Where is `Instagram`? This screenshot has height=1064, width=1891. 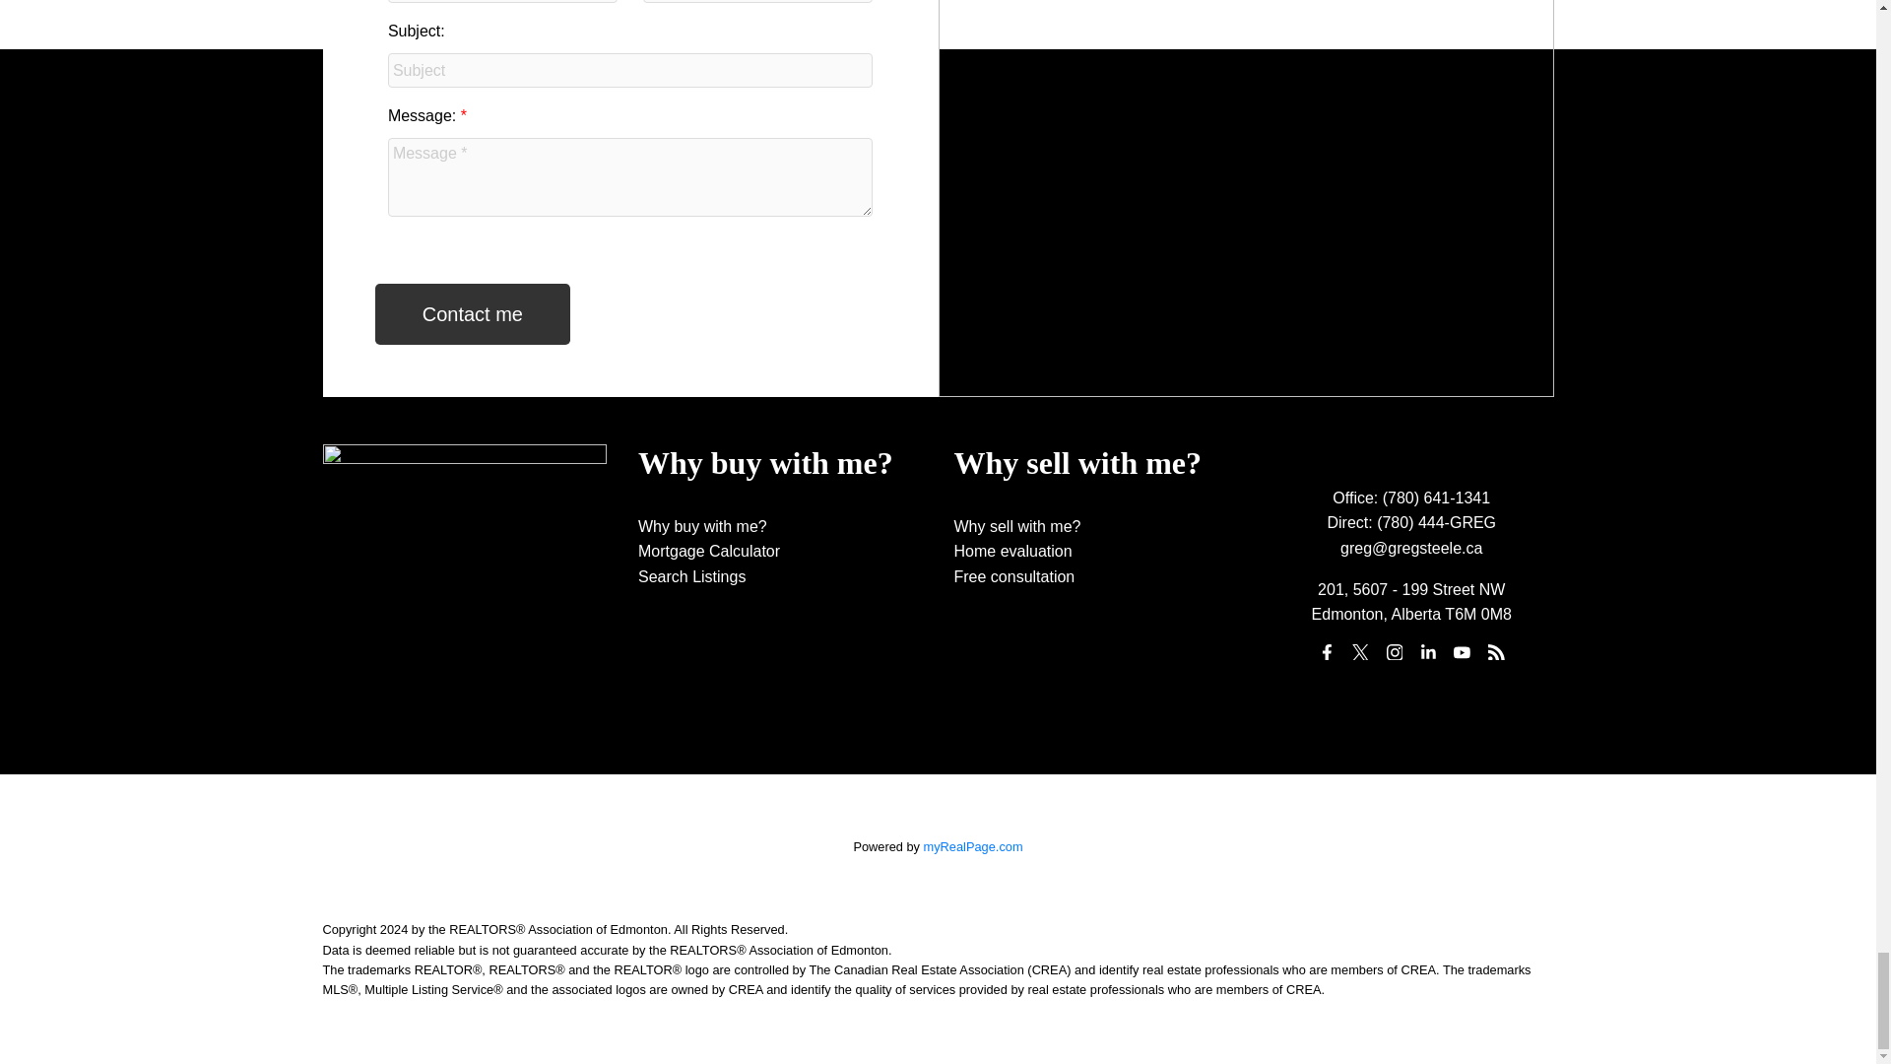
Instagram is located at coordinates (1395, 652).